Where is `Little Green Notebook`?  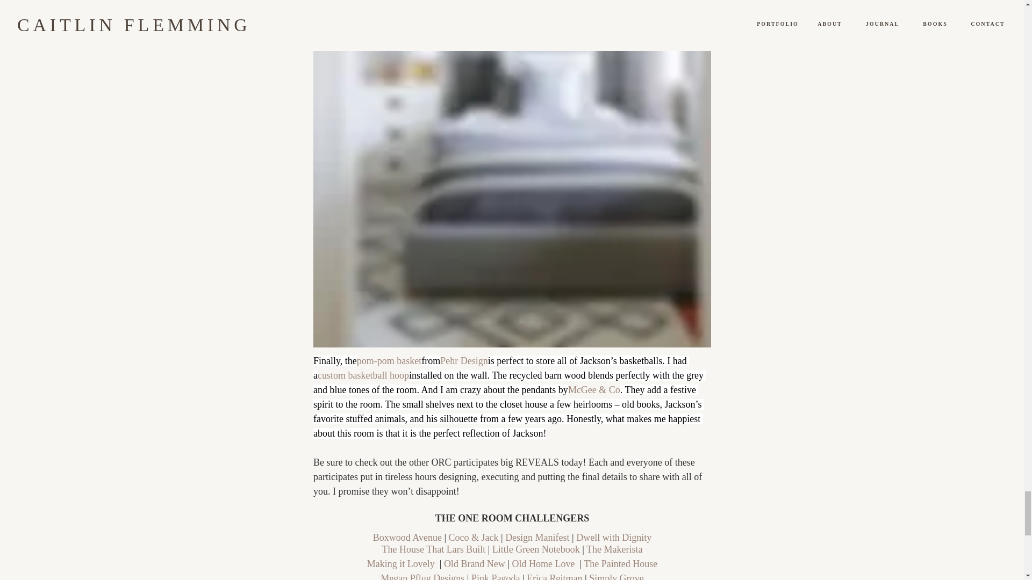 Little Green Notebook is located at coordinates (535, 549).